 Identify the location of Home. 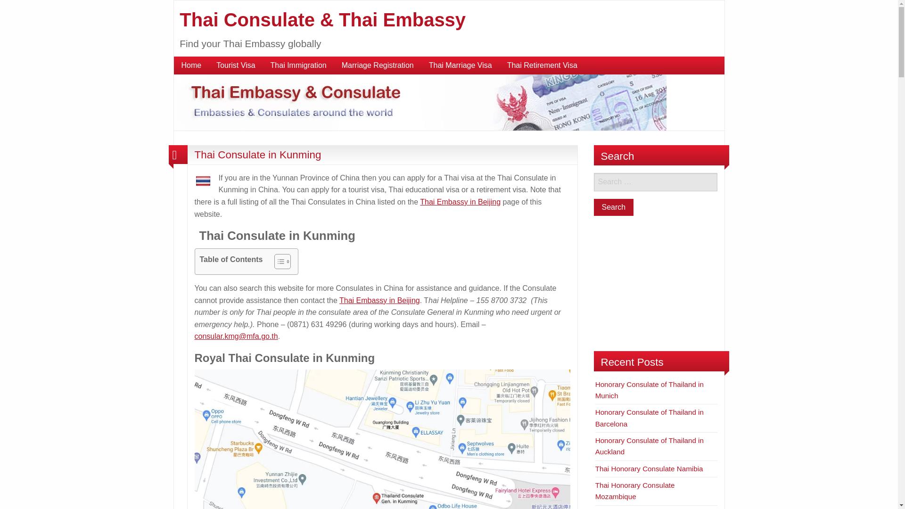
(191, 65).